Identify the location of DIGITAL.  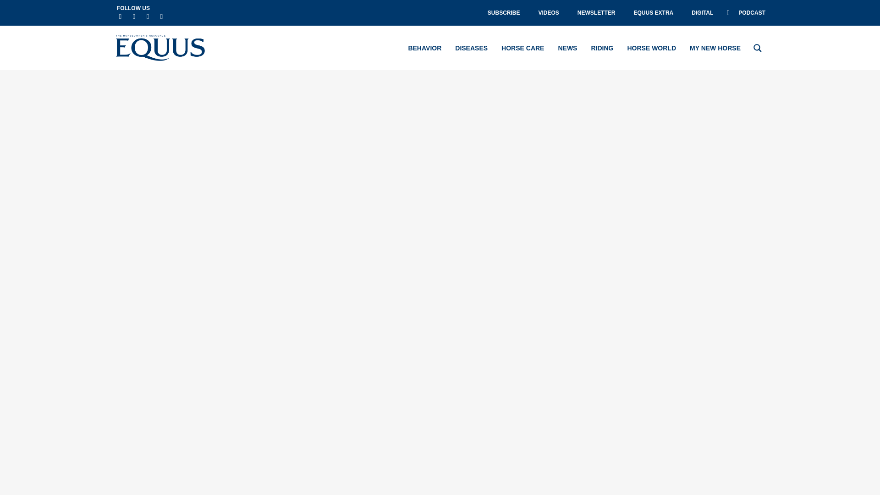
(702, 13).